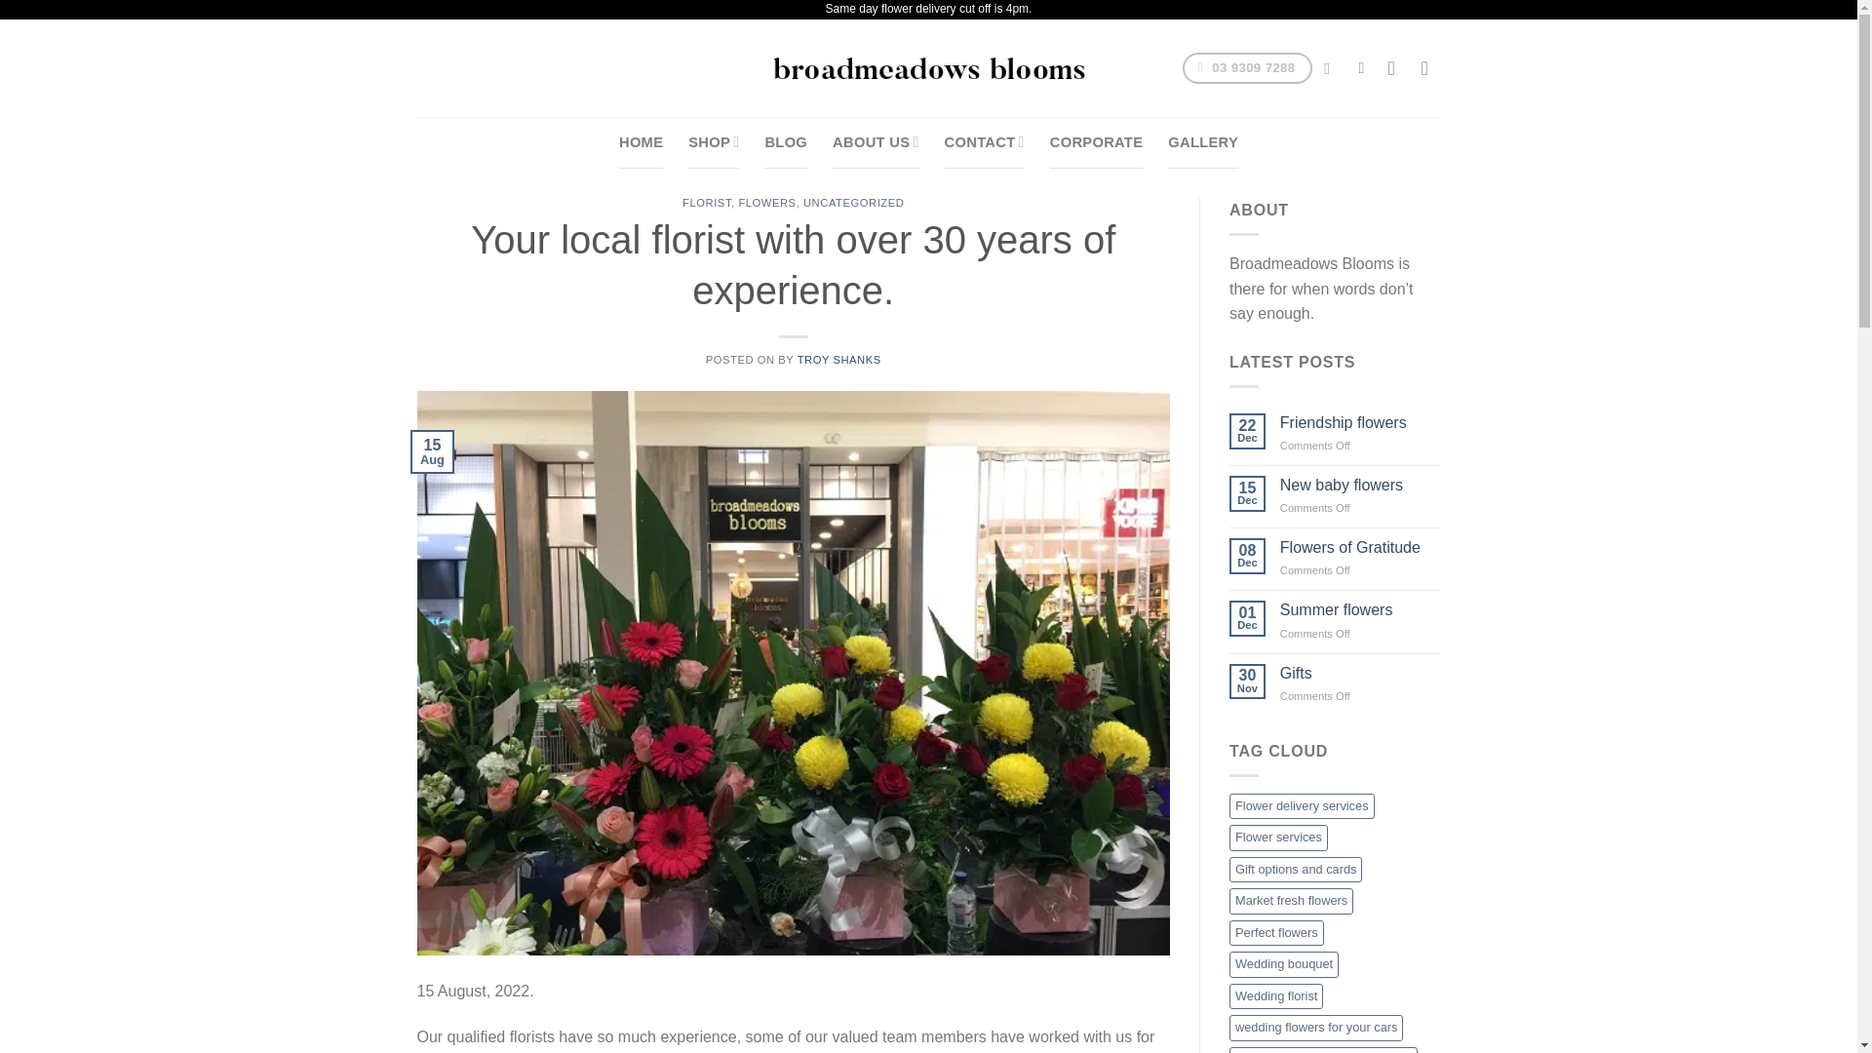 The image size is (1872, 1053). What do you see at coordinates (1248, 68) in the screenshot?
I see `03 9309 7288` at bounding box center [1248, 68].